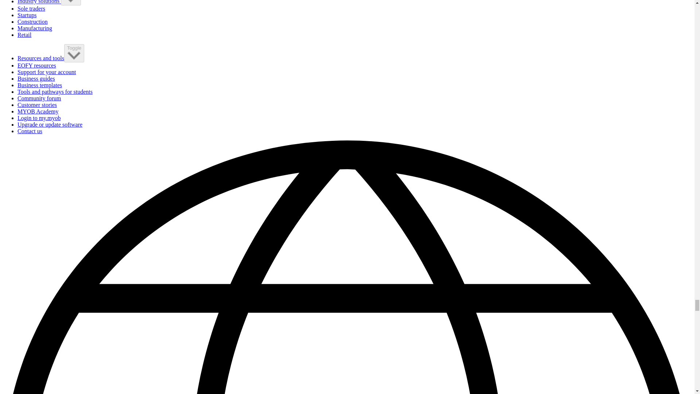 Image resolution: width=700 pixels, height=394 pixels. I want to click on Chevron down, so click(71, 1).